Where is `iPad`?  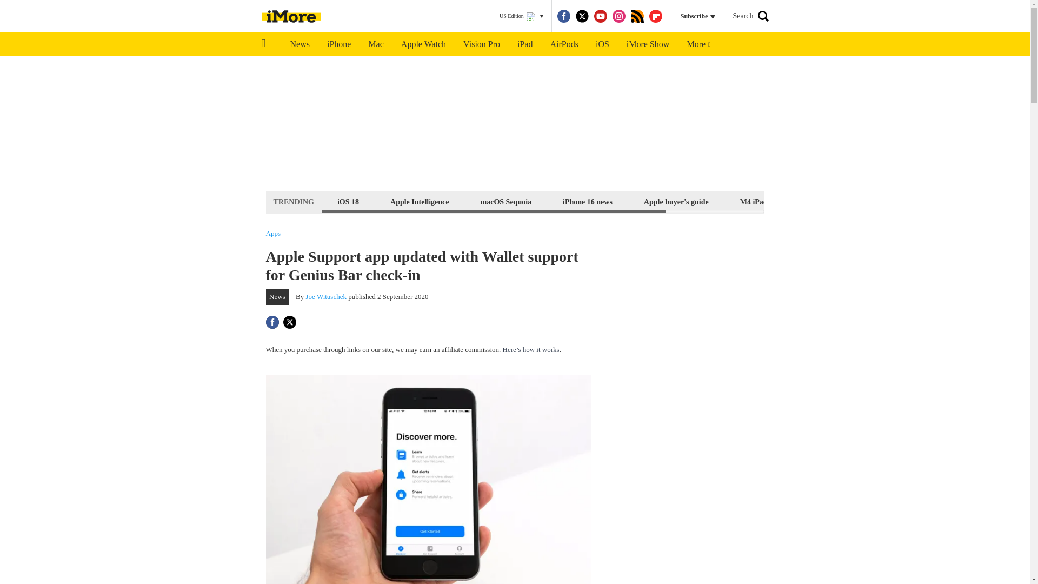 iPad is located at coordinates (524, 44).